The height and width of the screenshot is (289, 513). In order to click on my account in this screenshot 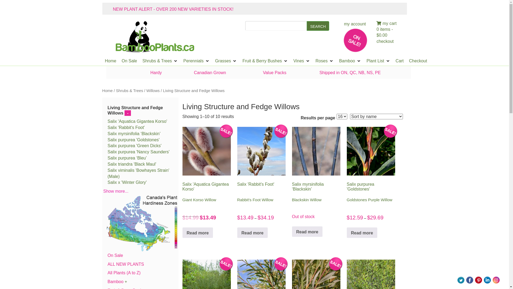, I will do `click(355, 24)`.